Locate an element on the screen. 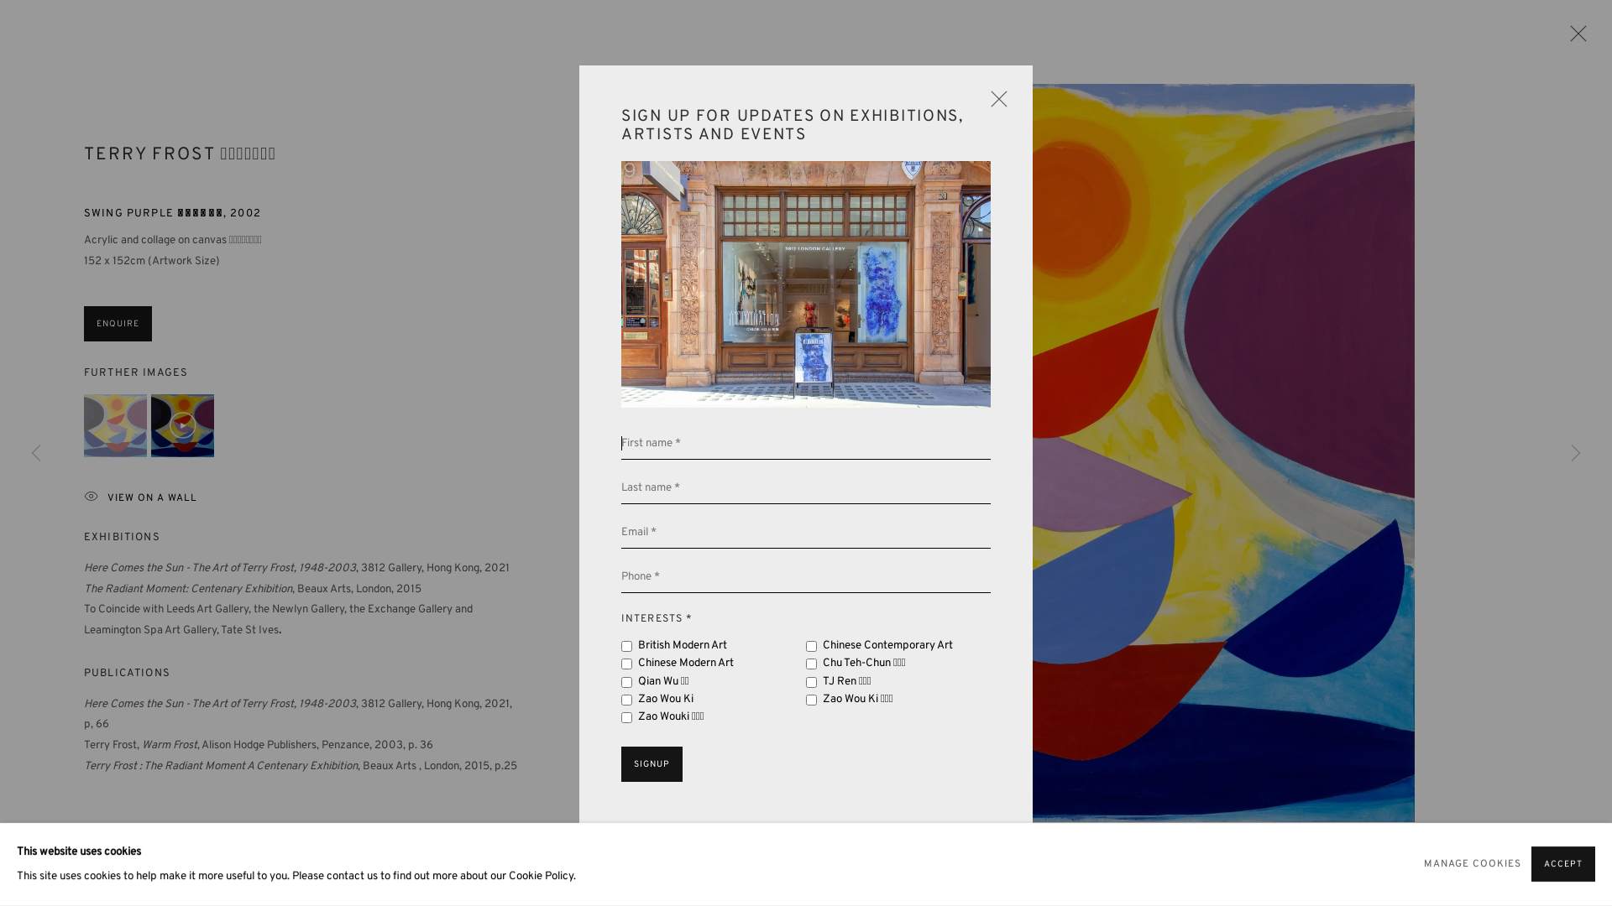  MANAGE COOKIES is located at coordinates (1473, 864).